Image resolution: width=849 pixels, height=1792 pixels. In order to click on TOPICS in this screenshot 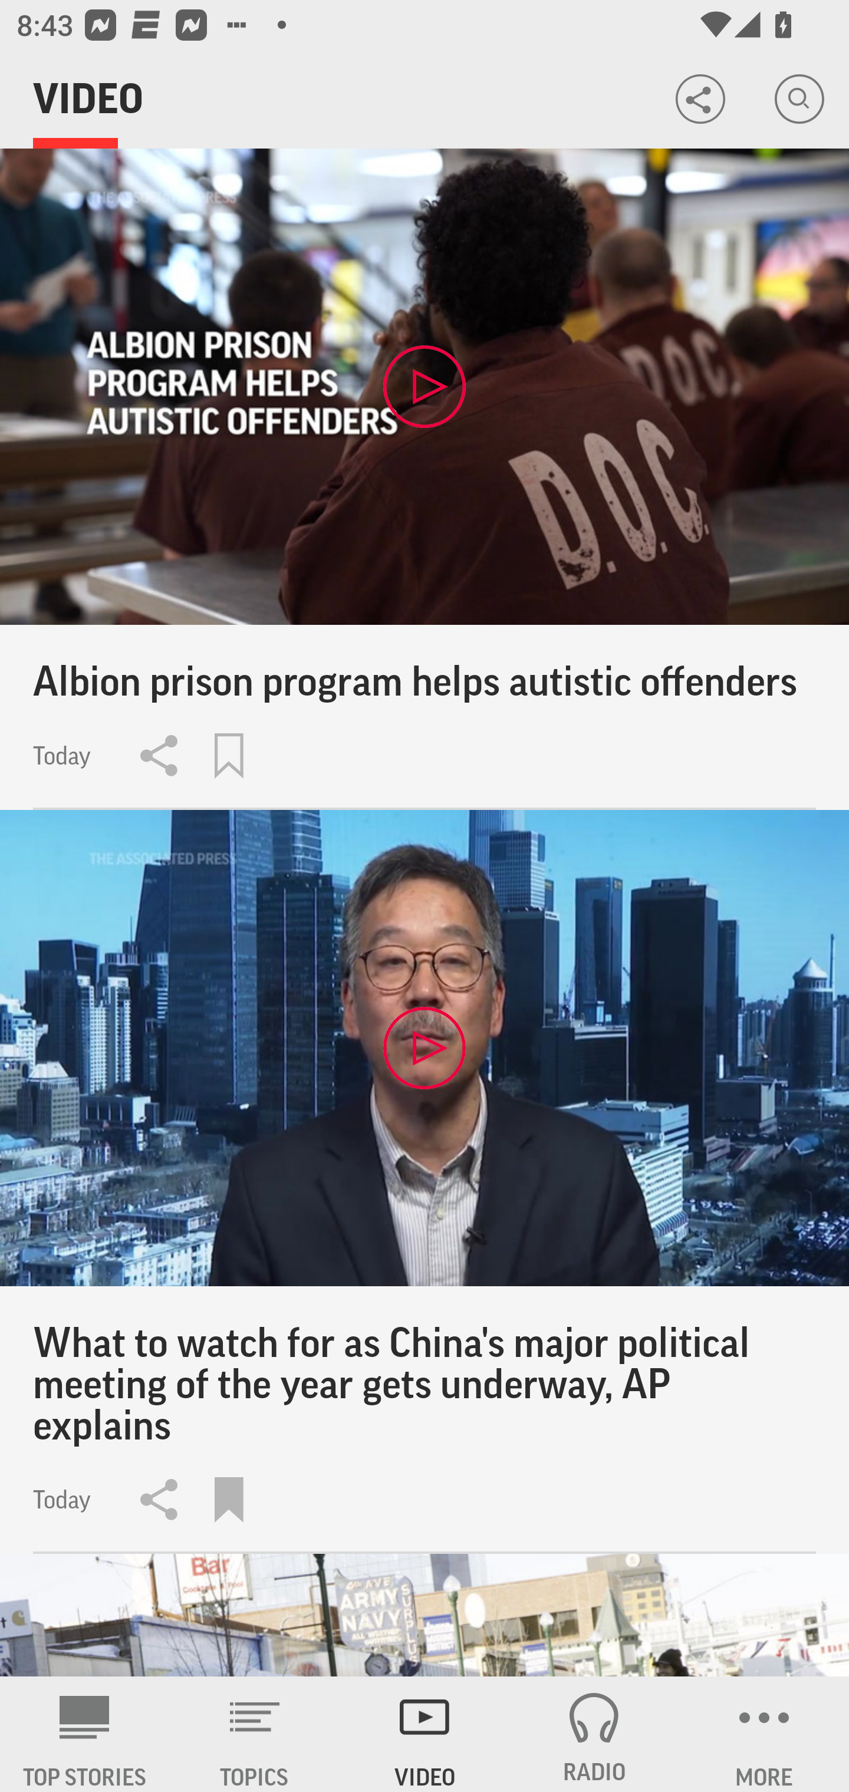, I will do `click(255, 1734)`.